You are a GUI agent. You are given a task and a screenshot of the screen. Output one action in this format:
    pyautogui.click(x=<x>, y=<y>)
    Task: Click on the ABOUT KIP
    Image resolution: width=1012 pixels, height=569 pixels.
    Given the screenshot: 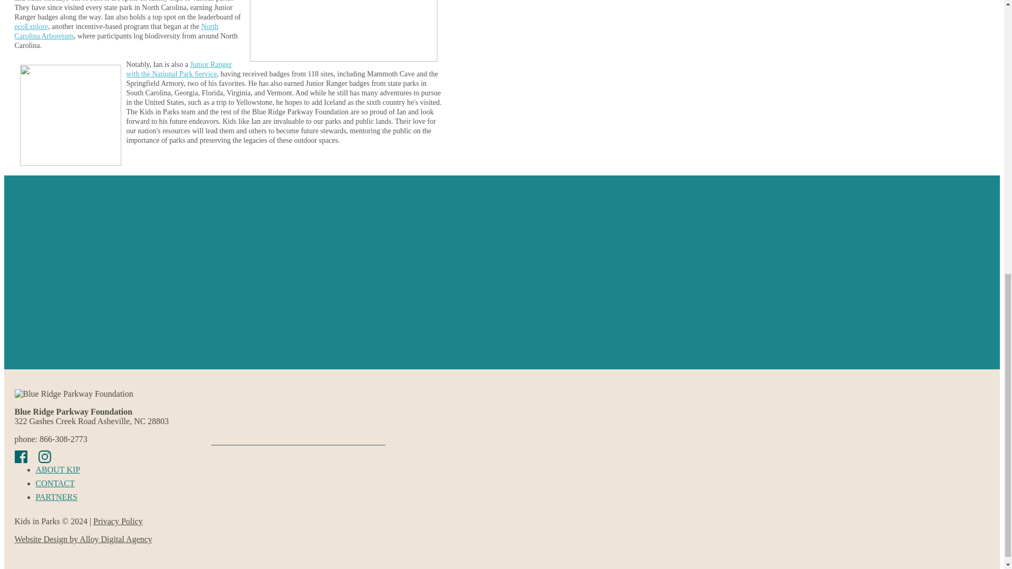 What is the action you would take?
    pyautogui.click(x=58, y=470)
    